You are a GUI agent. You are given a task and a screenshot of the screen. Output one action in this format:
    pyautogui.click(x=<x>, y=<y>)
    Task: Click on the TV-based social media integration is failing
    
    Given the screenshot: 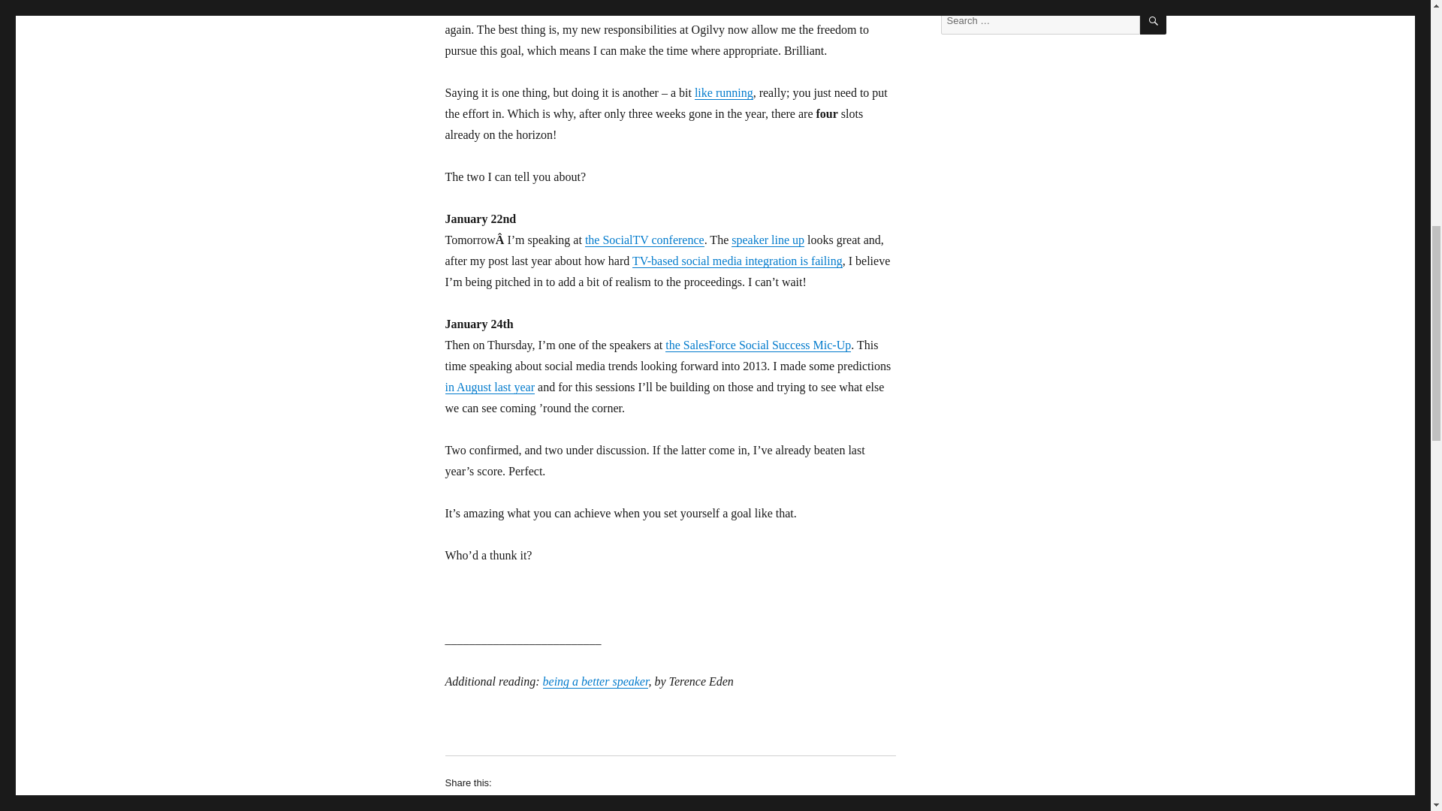 What is the action you would take?
    pyautogui.click(x=738, y=261)
    